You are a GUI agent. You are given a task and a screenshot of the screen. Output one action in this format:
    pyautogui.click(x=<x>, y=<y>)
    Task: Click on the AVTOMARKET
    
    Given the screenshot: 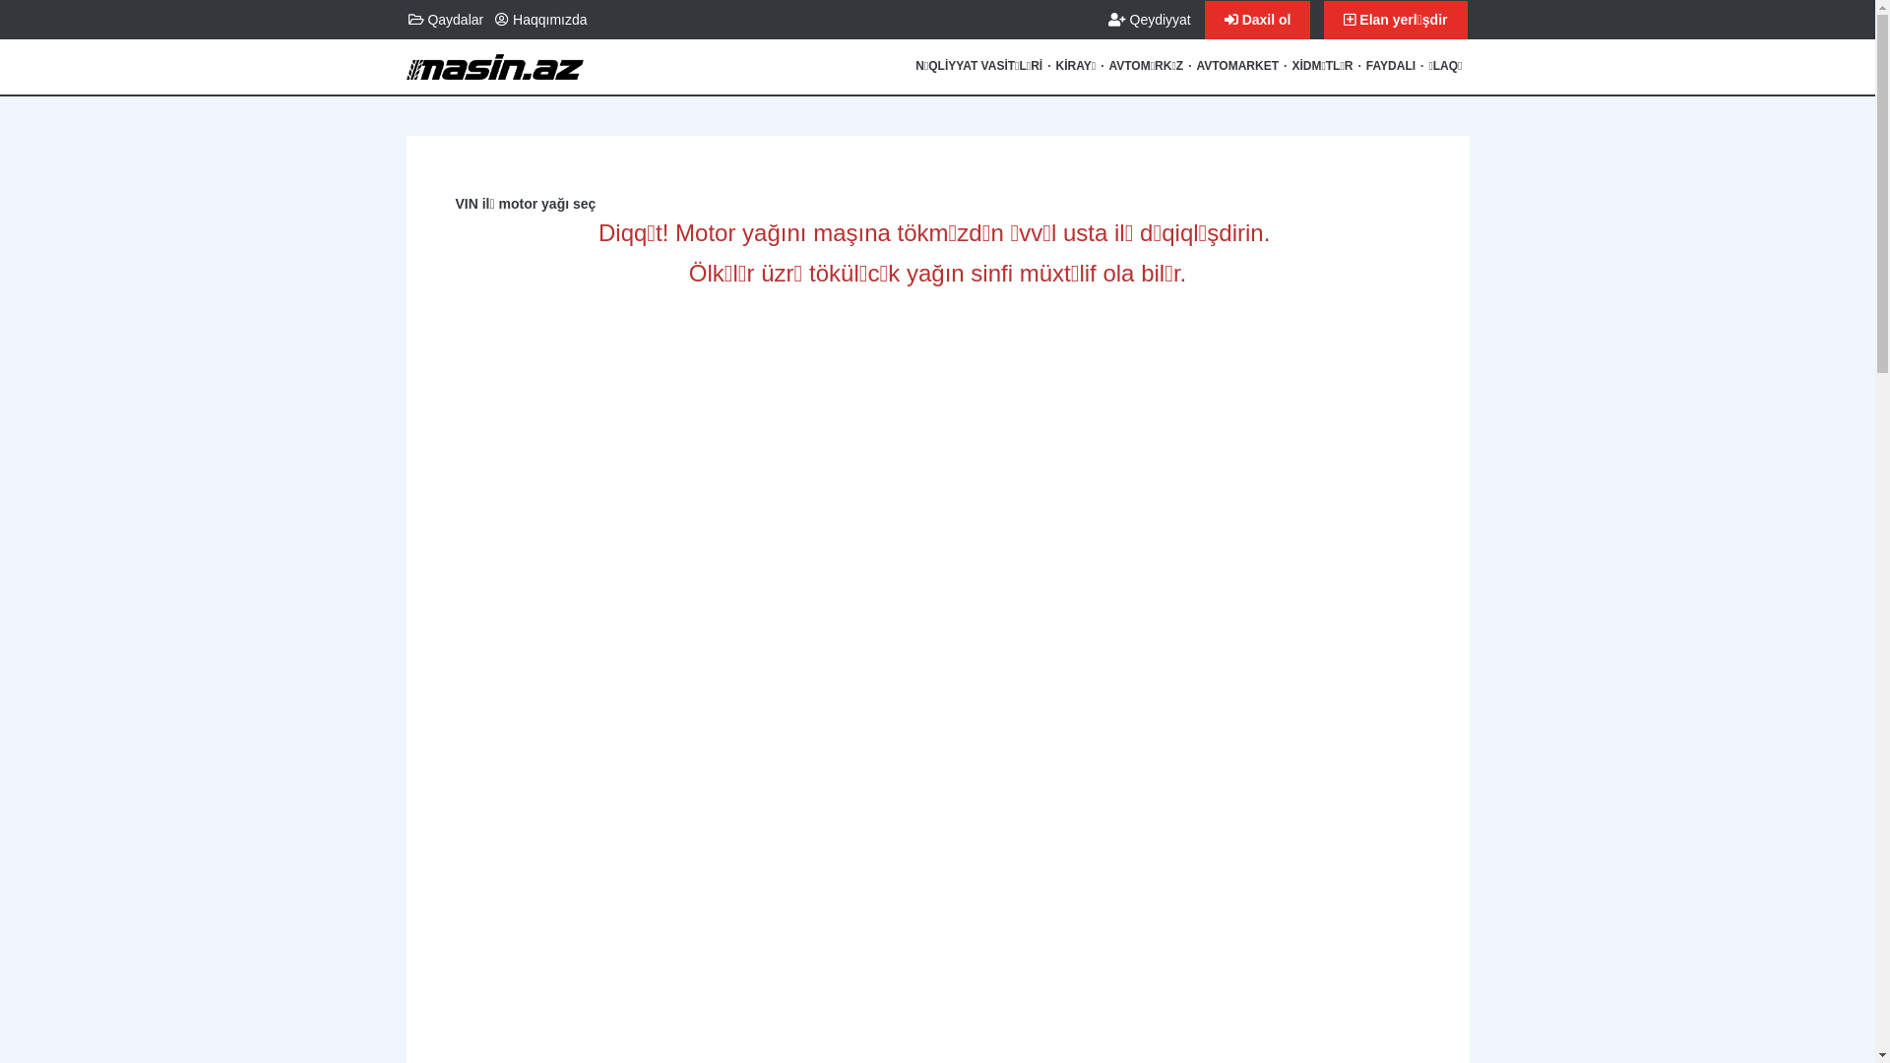 What is the action you would take?
    pyautogui.click(x=1237, y=67)
    